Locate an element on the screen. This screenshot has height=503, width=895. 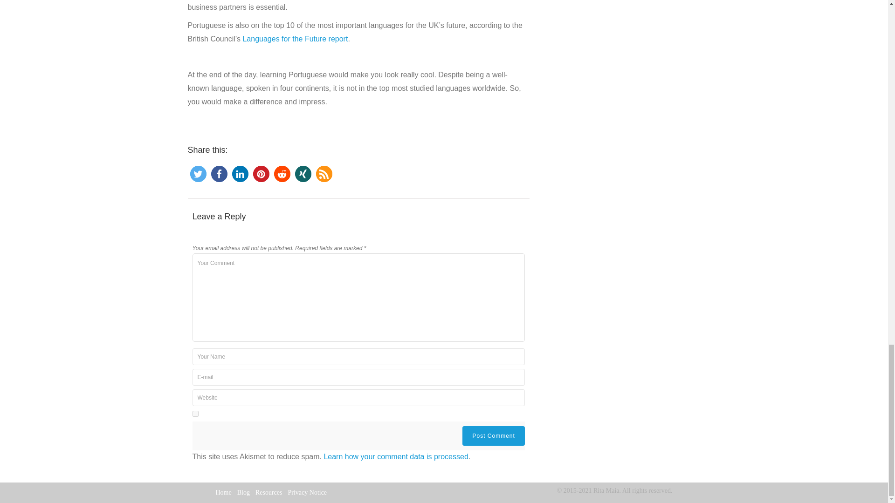
Share on Facebook is located at coordinates (219, 174).